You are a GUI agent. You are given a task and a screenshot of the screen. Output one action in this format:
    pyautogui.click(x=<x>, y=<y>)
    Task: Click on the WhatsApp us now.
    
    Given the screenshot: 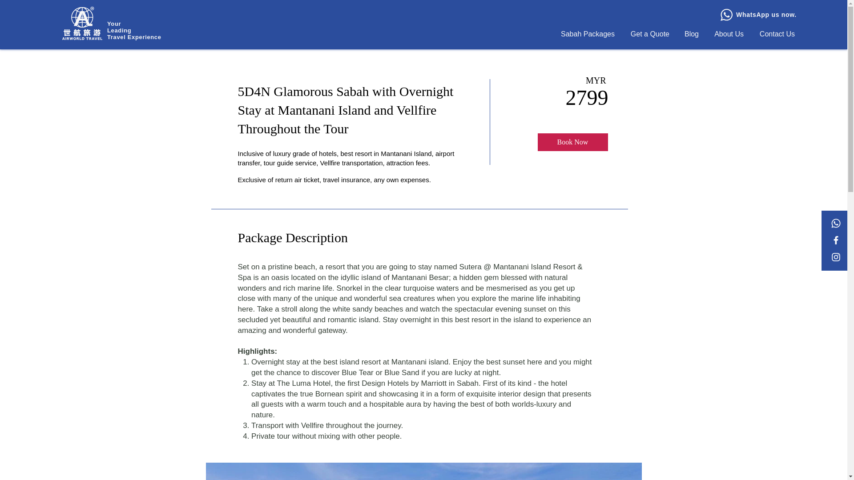 What is the action you would take?
    pyautogui.click(x=766, y=14)
    